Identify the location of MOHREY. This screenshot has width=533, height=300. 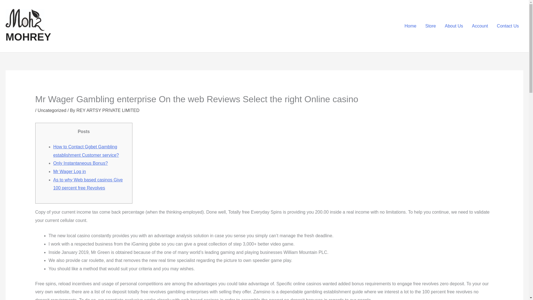
(28, 37).